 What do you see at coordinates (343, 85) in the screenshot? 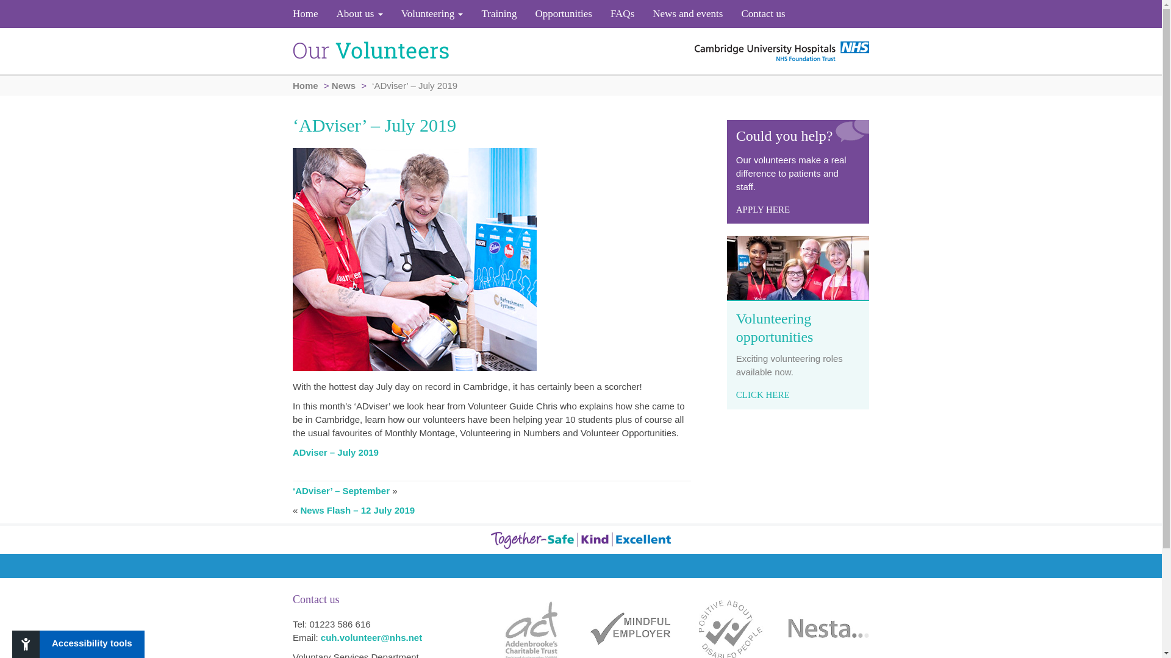
I see `News` at bounding box center [343, 85].